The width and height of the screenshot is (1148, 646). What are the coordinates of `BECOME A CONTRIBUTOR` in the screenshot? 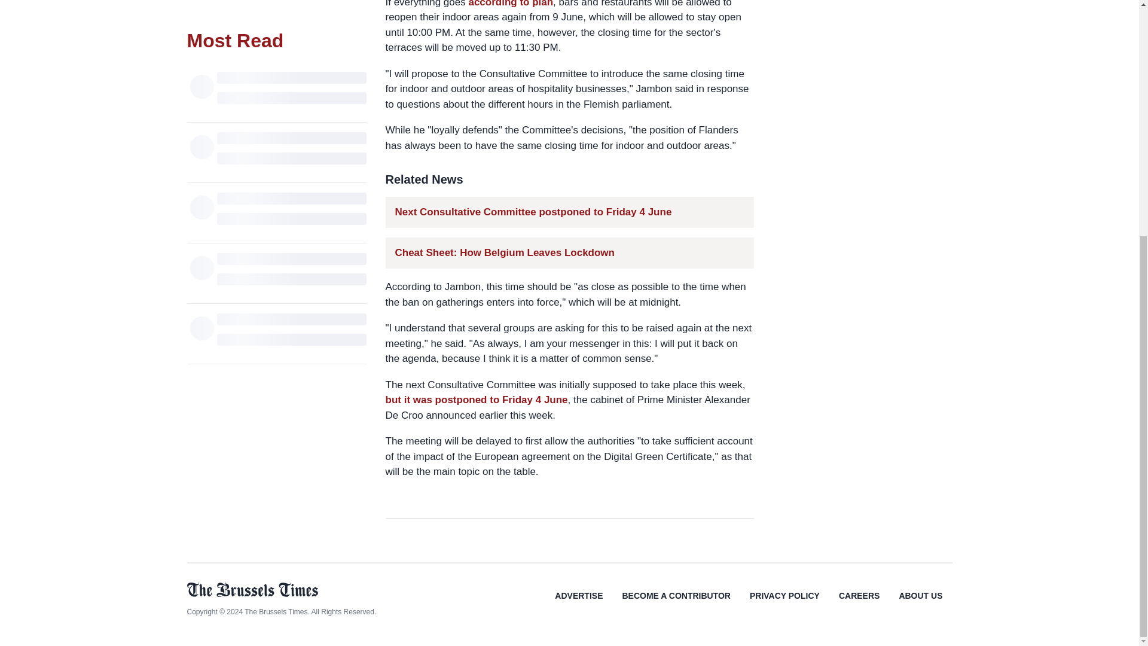 It's located at (676, 604).